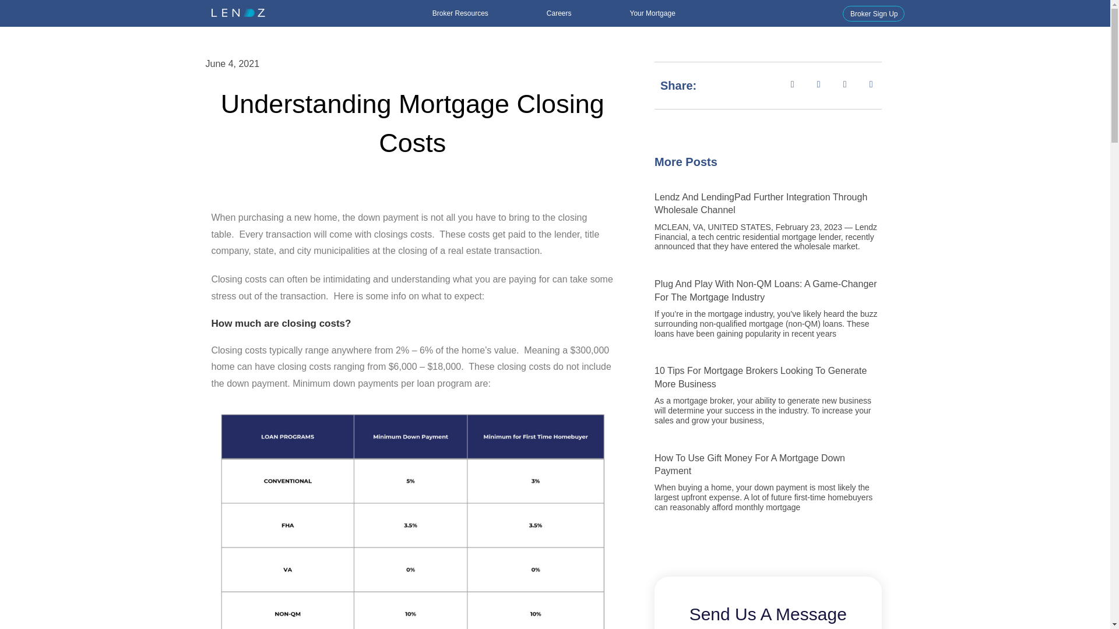  I want to click on Careers, so click(559, 13).